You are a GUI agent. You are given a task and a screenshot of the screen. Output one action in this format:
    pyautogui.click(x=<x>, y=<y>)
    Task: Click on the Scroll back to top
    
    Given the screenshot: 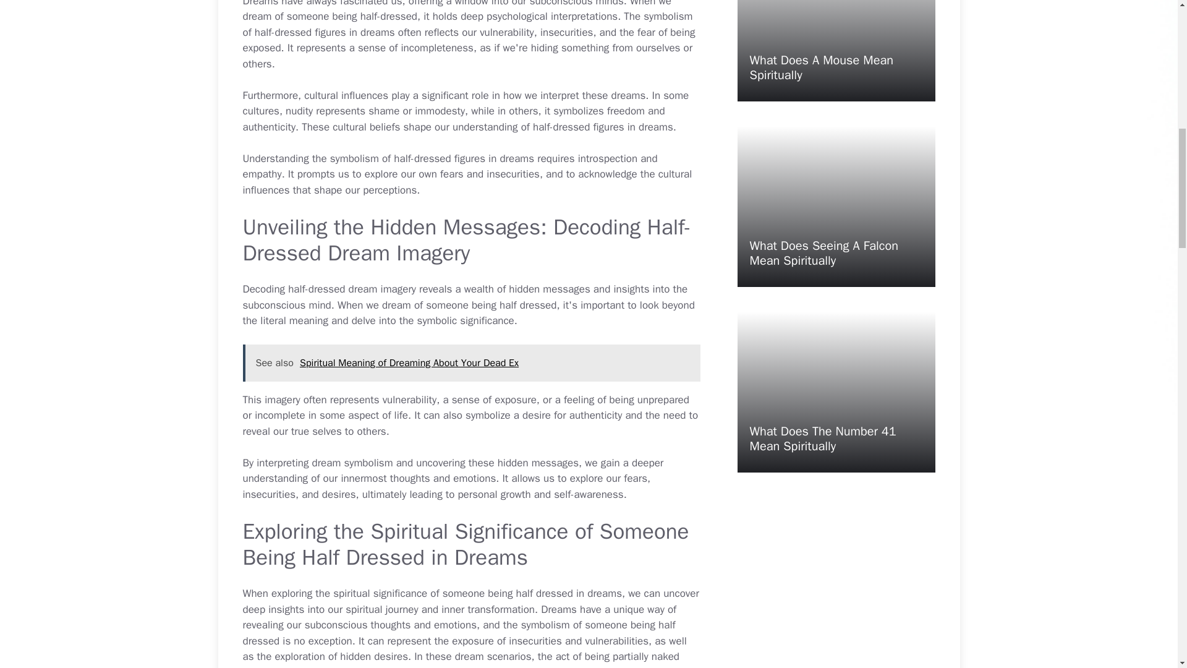 What is the action you would take?
    pyautogui.click(x=1147, y=587)
    